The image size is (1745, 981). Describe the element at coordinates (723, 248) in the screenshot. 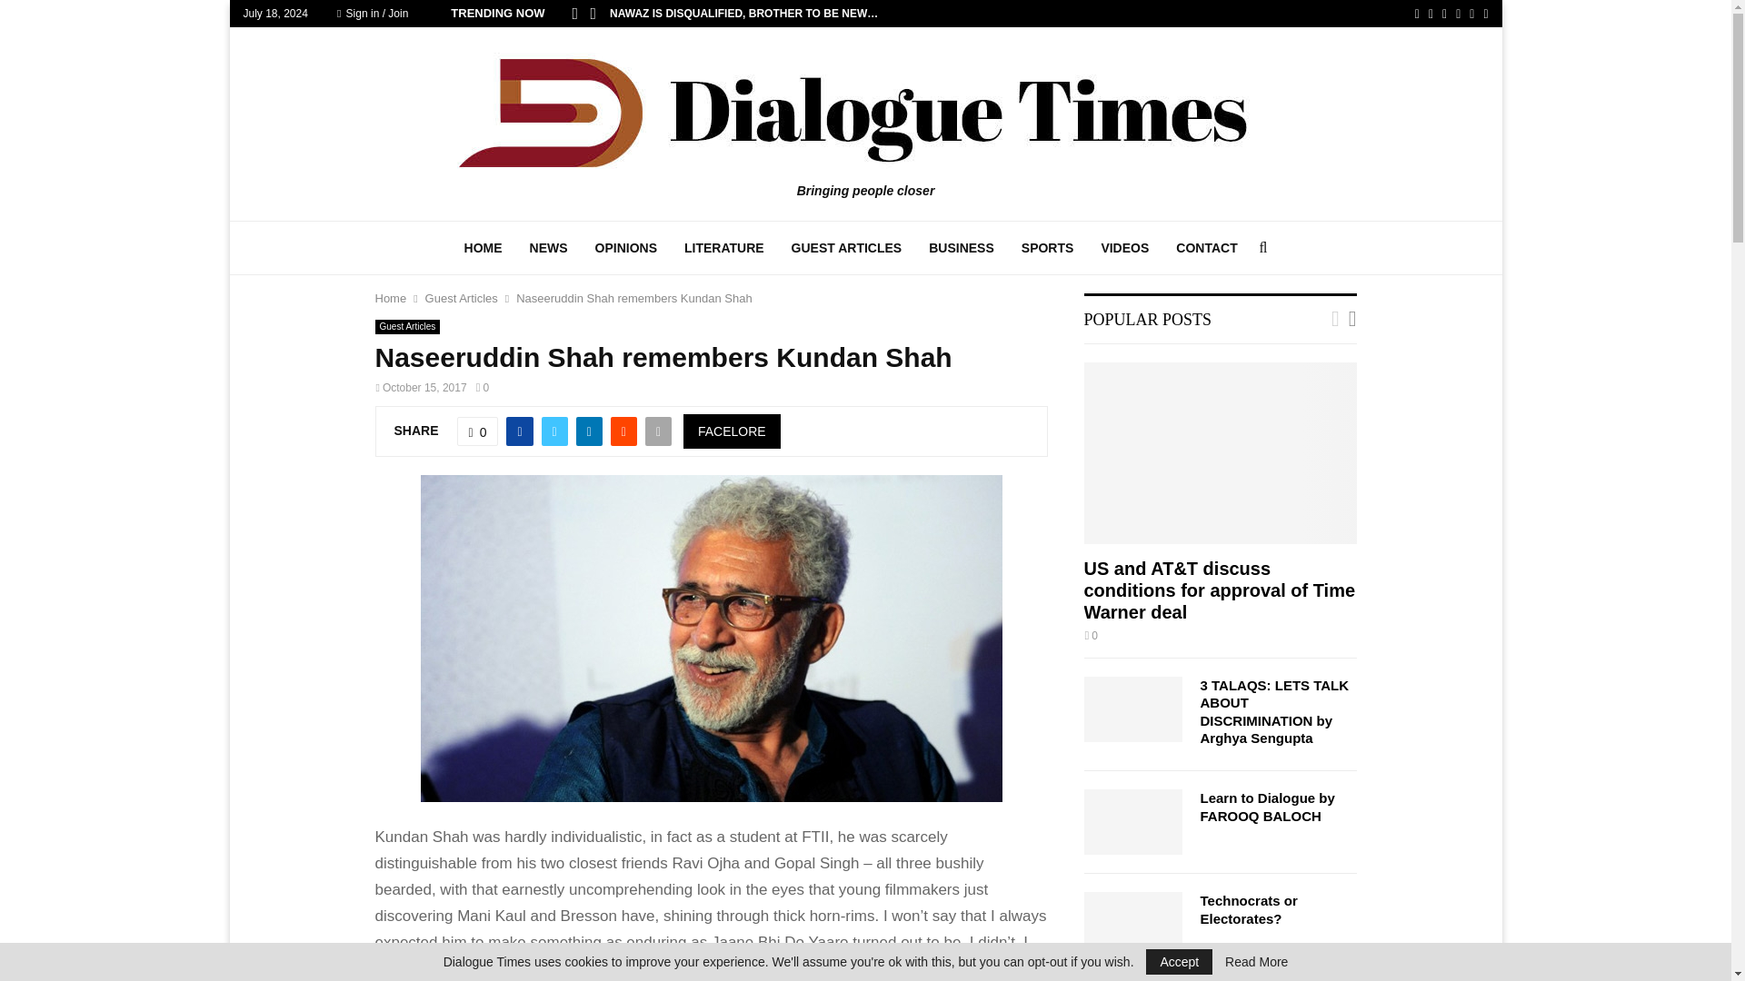

I see `LITERATURE` at that location.